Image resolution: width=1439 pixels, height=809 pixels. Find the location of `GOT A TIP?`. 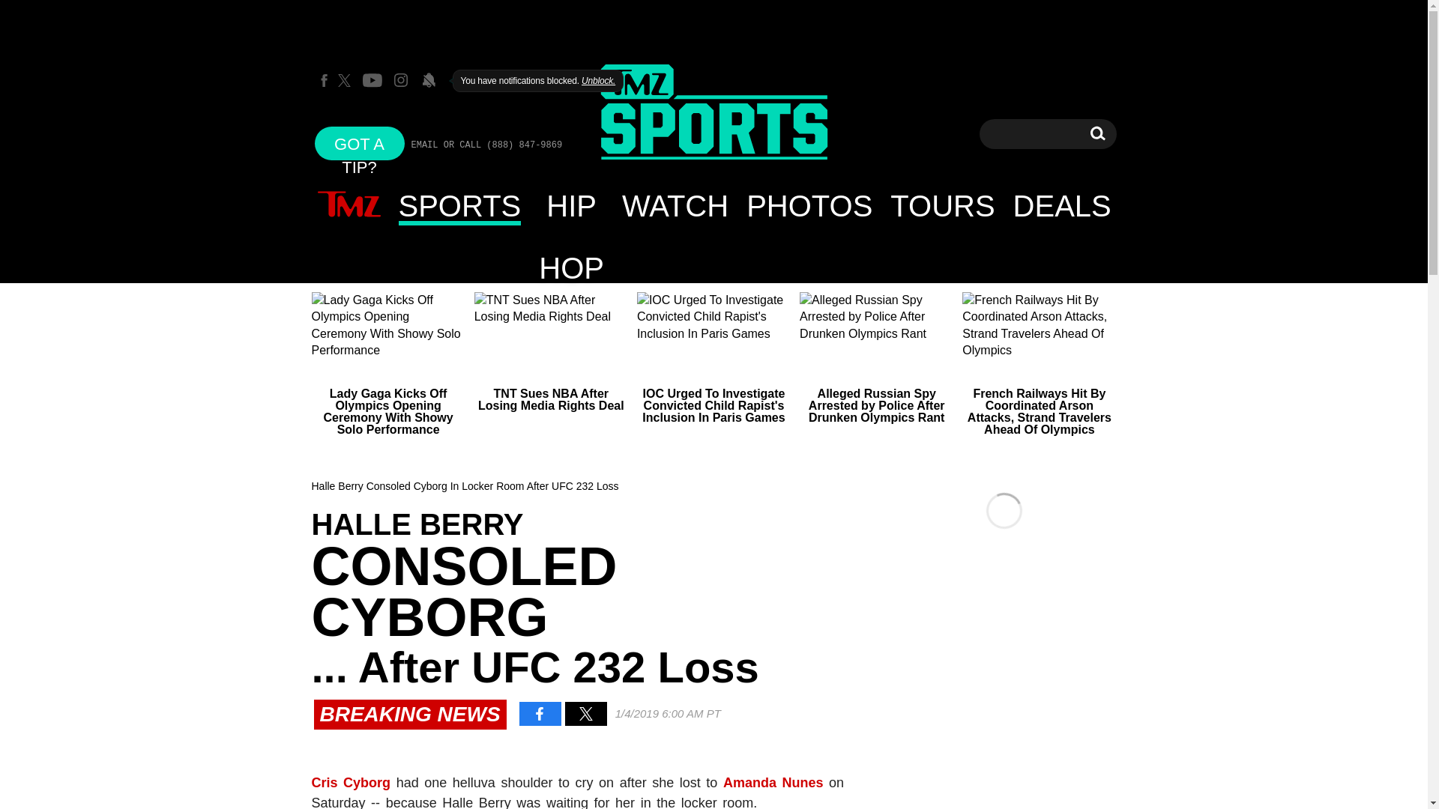

GOT A TIP? is located at coordinates (360, 142).